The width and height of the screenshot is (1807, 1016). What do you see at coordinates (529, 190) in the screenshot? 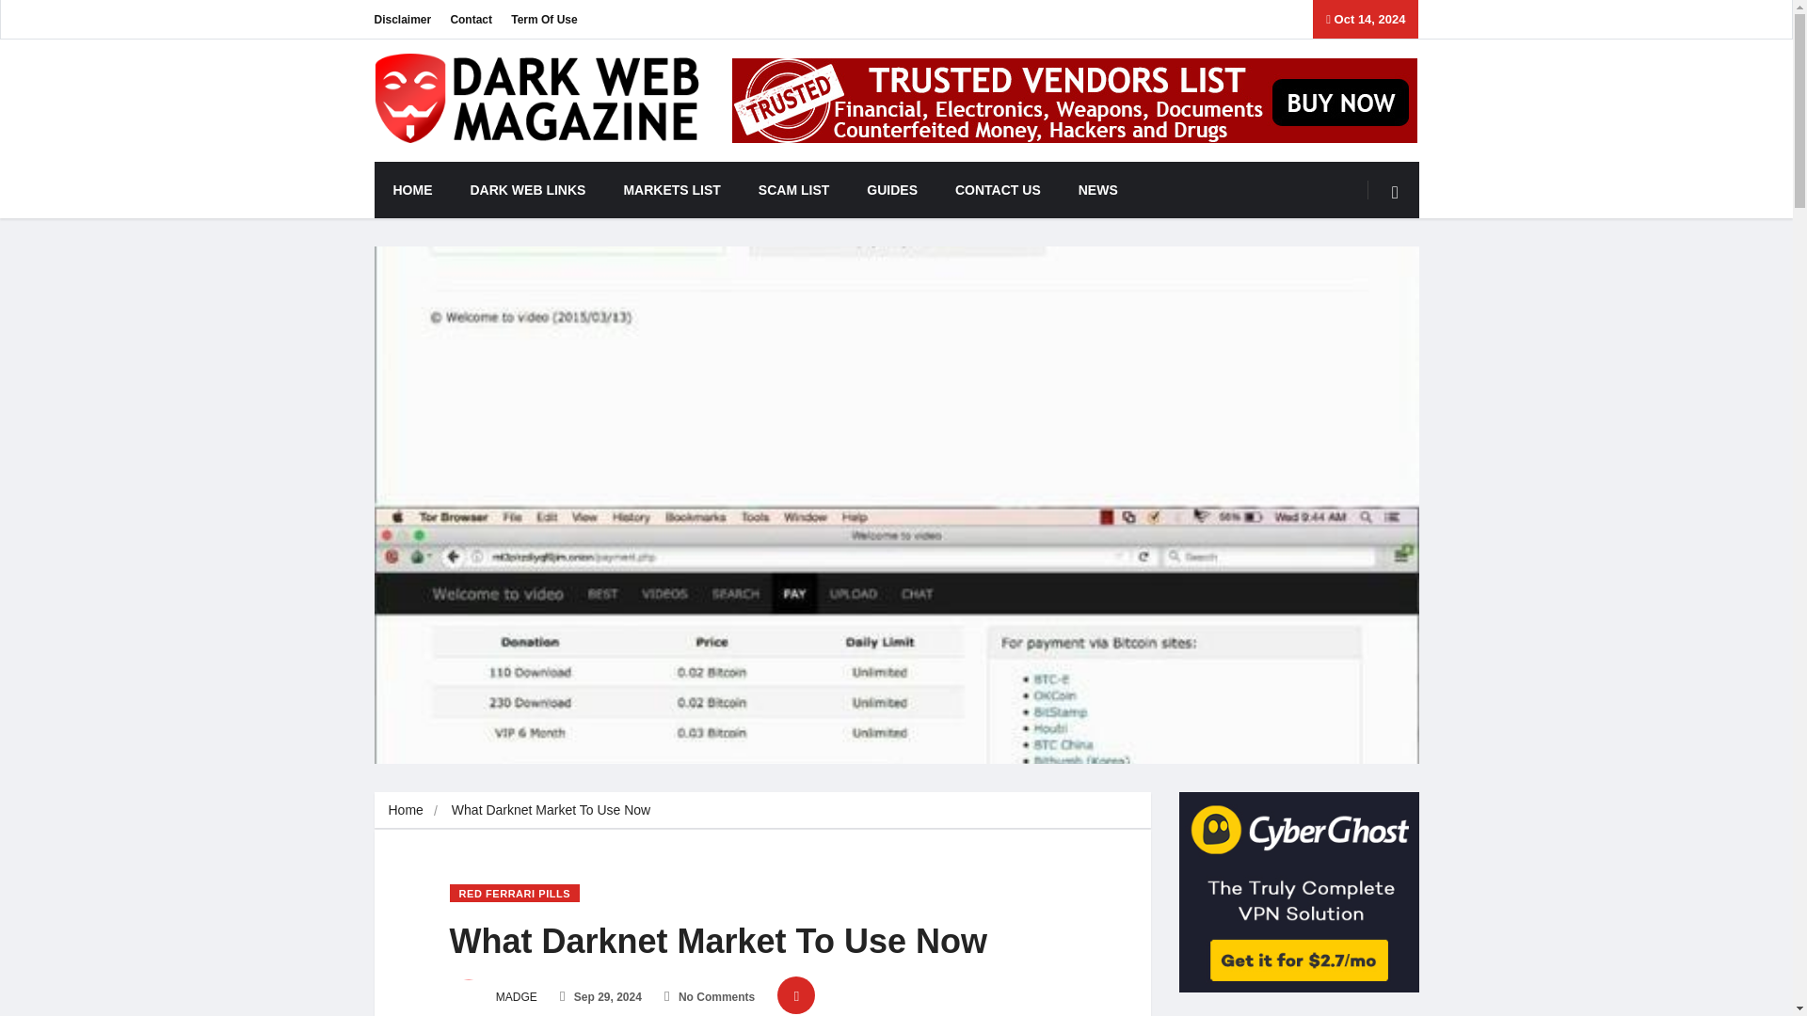
I see `DARK WEB LINKS` at bounding box center [529, 190].